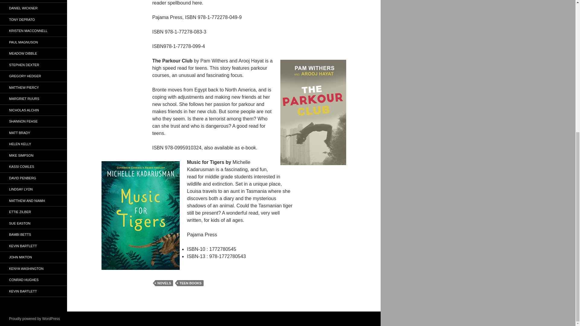  What do you see at coordinates (34, 133) in the screenshot?
I see `MATT BRADY` at bounding box center [34, 133].